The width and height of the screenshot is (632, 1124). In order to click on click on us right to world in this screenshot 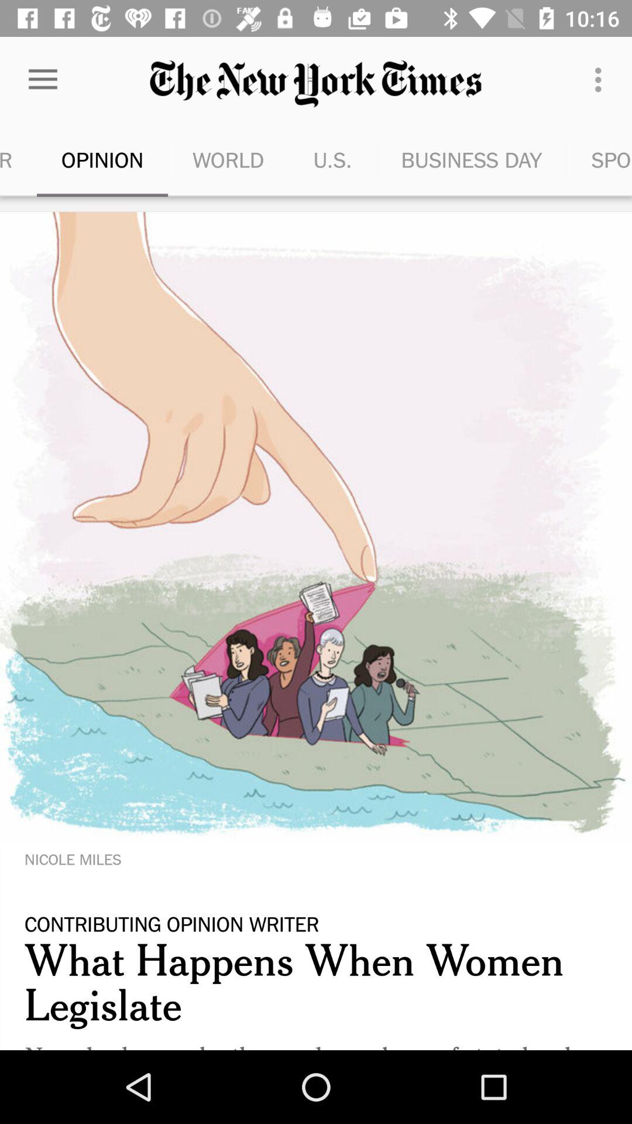, I will do `click(332, 159)`.